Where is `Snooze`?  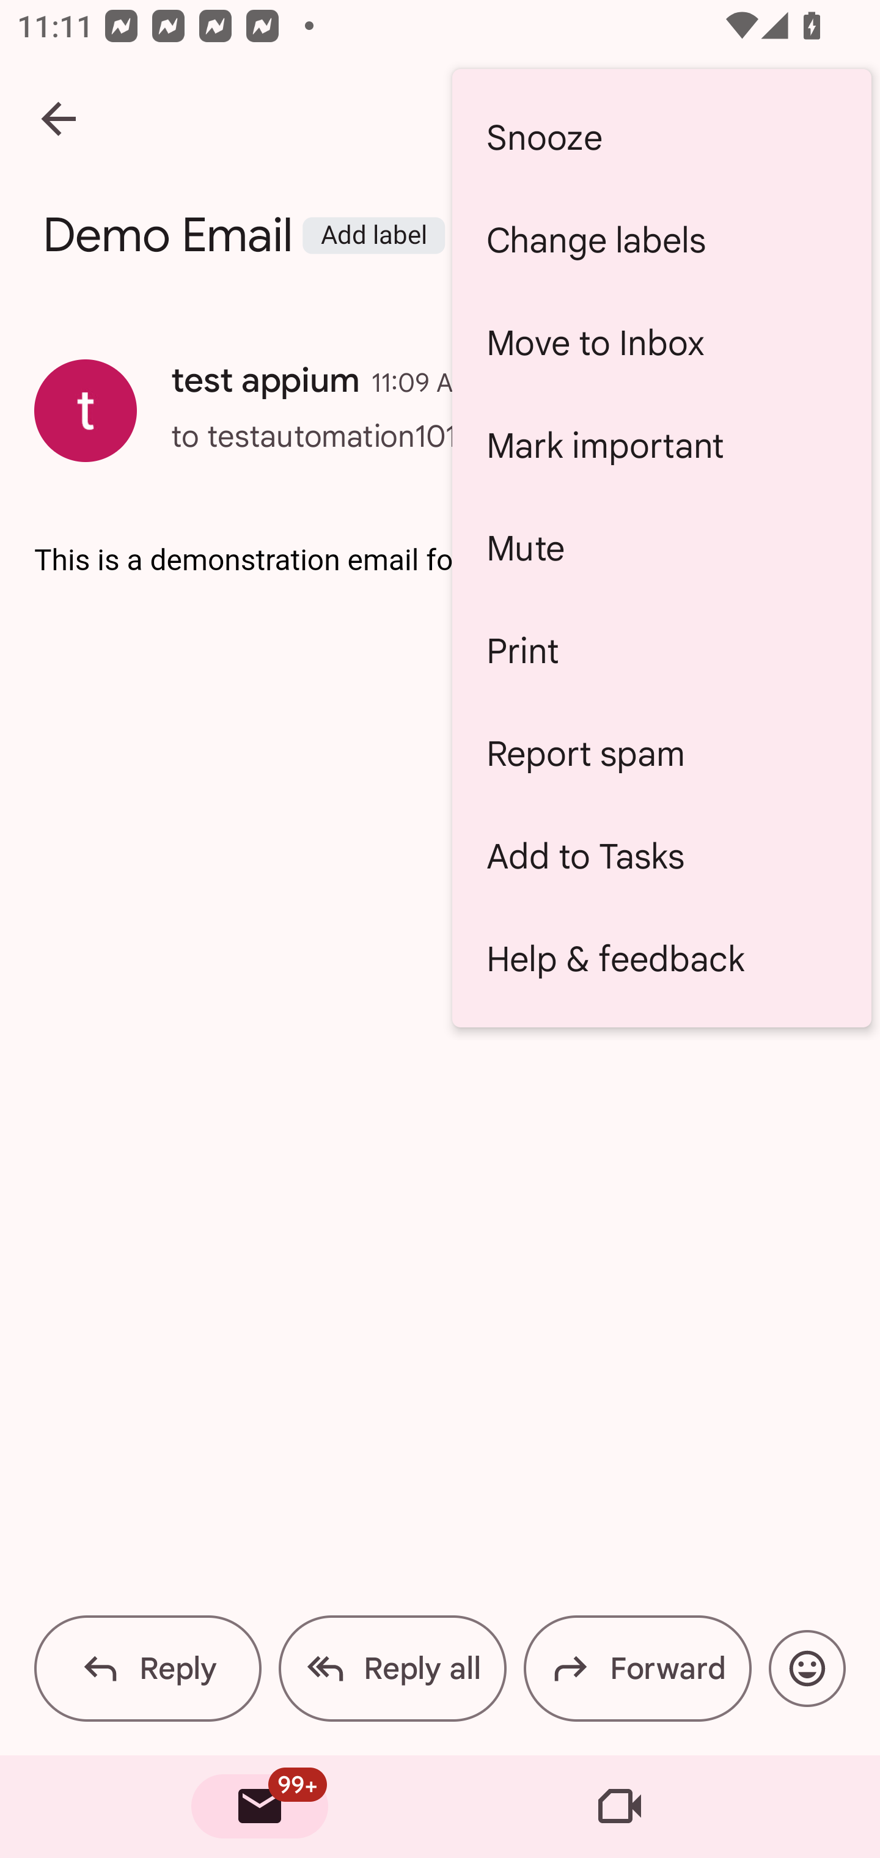
Snooze is located at coordinates (661, 137).